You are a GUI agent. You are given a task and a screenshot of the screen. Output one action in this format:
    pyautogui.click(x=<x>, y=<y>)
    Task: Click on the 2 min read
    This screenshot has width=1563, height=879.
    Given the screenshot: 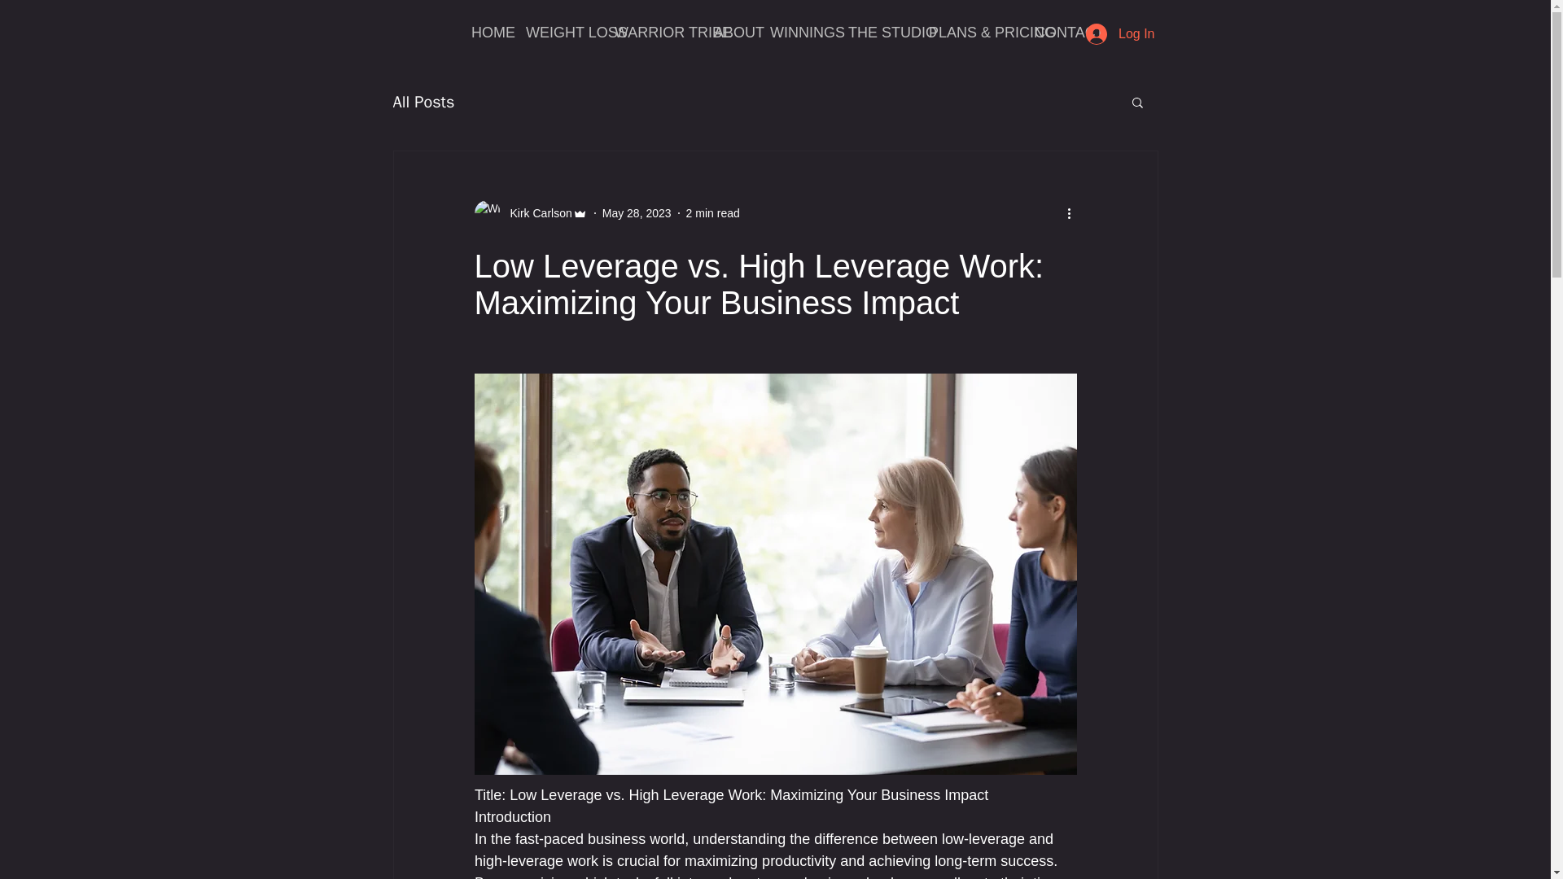 What is the action you would take?
    pyautogui.click(x=712, y=213)
    